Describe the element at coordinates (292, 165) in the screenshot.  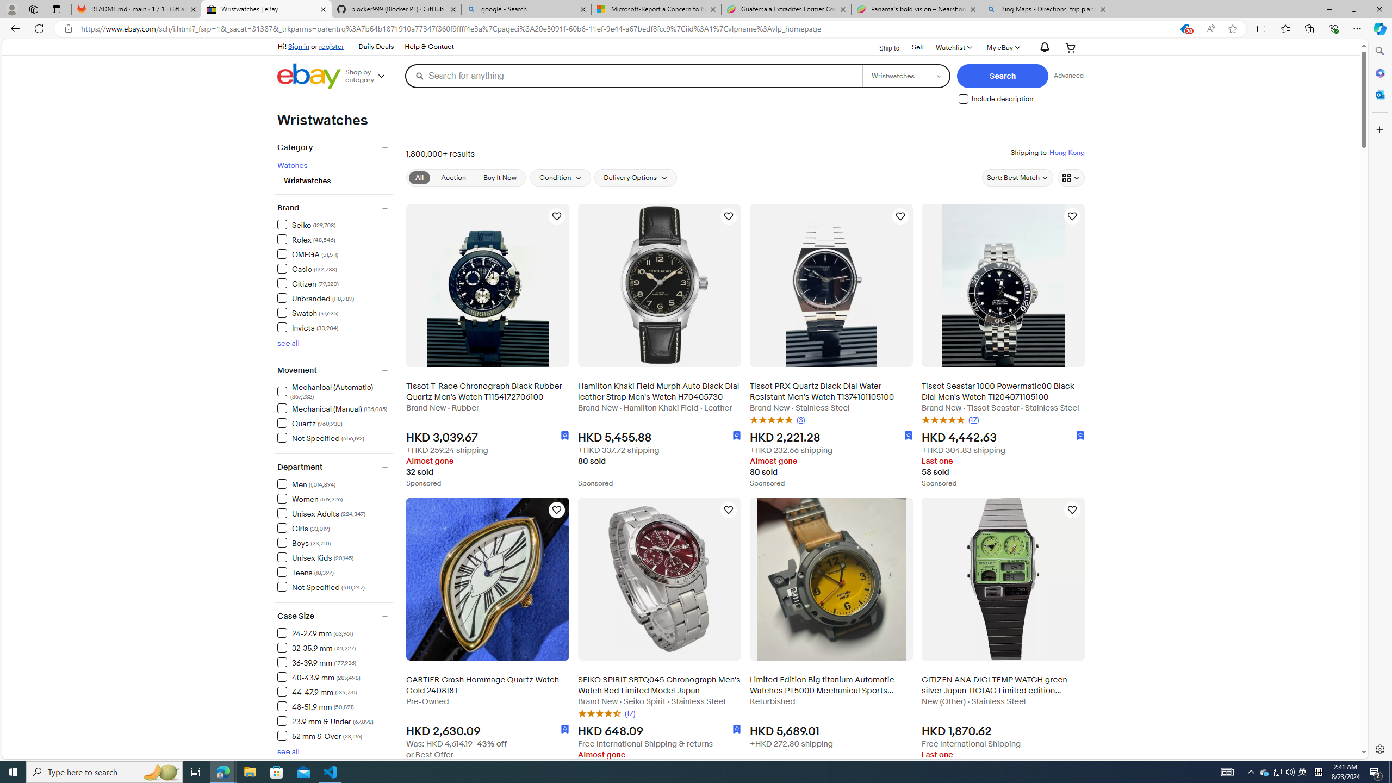
I see `Watches` at that location.